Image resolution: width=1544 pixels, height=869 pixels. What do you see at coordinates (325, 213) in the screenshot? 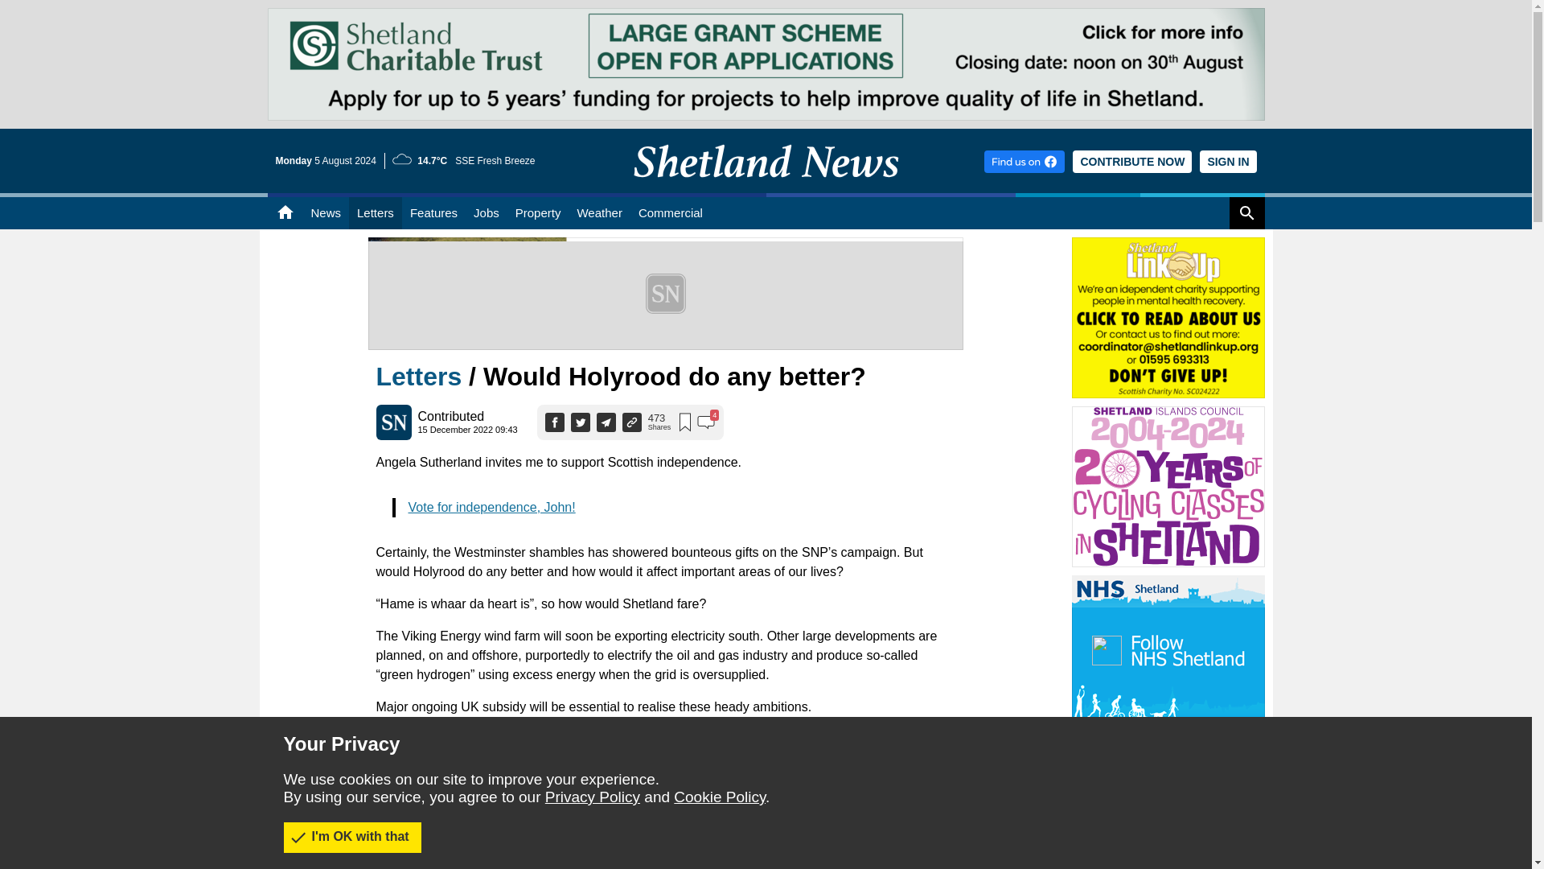
I see `News` at bounding box center [325, 213].